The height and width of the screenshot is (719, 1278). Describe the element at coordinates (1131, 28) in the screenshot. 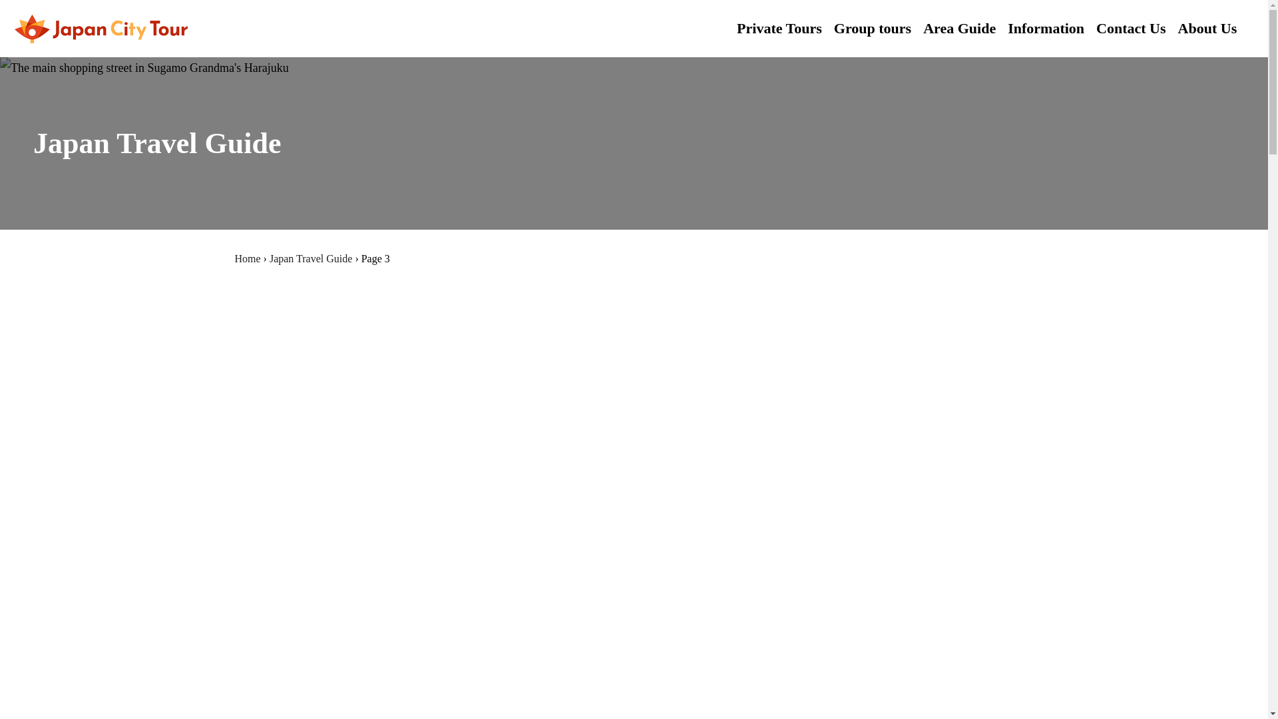

I see `Contact Us` at that location.